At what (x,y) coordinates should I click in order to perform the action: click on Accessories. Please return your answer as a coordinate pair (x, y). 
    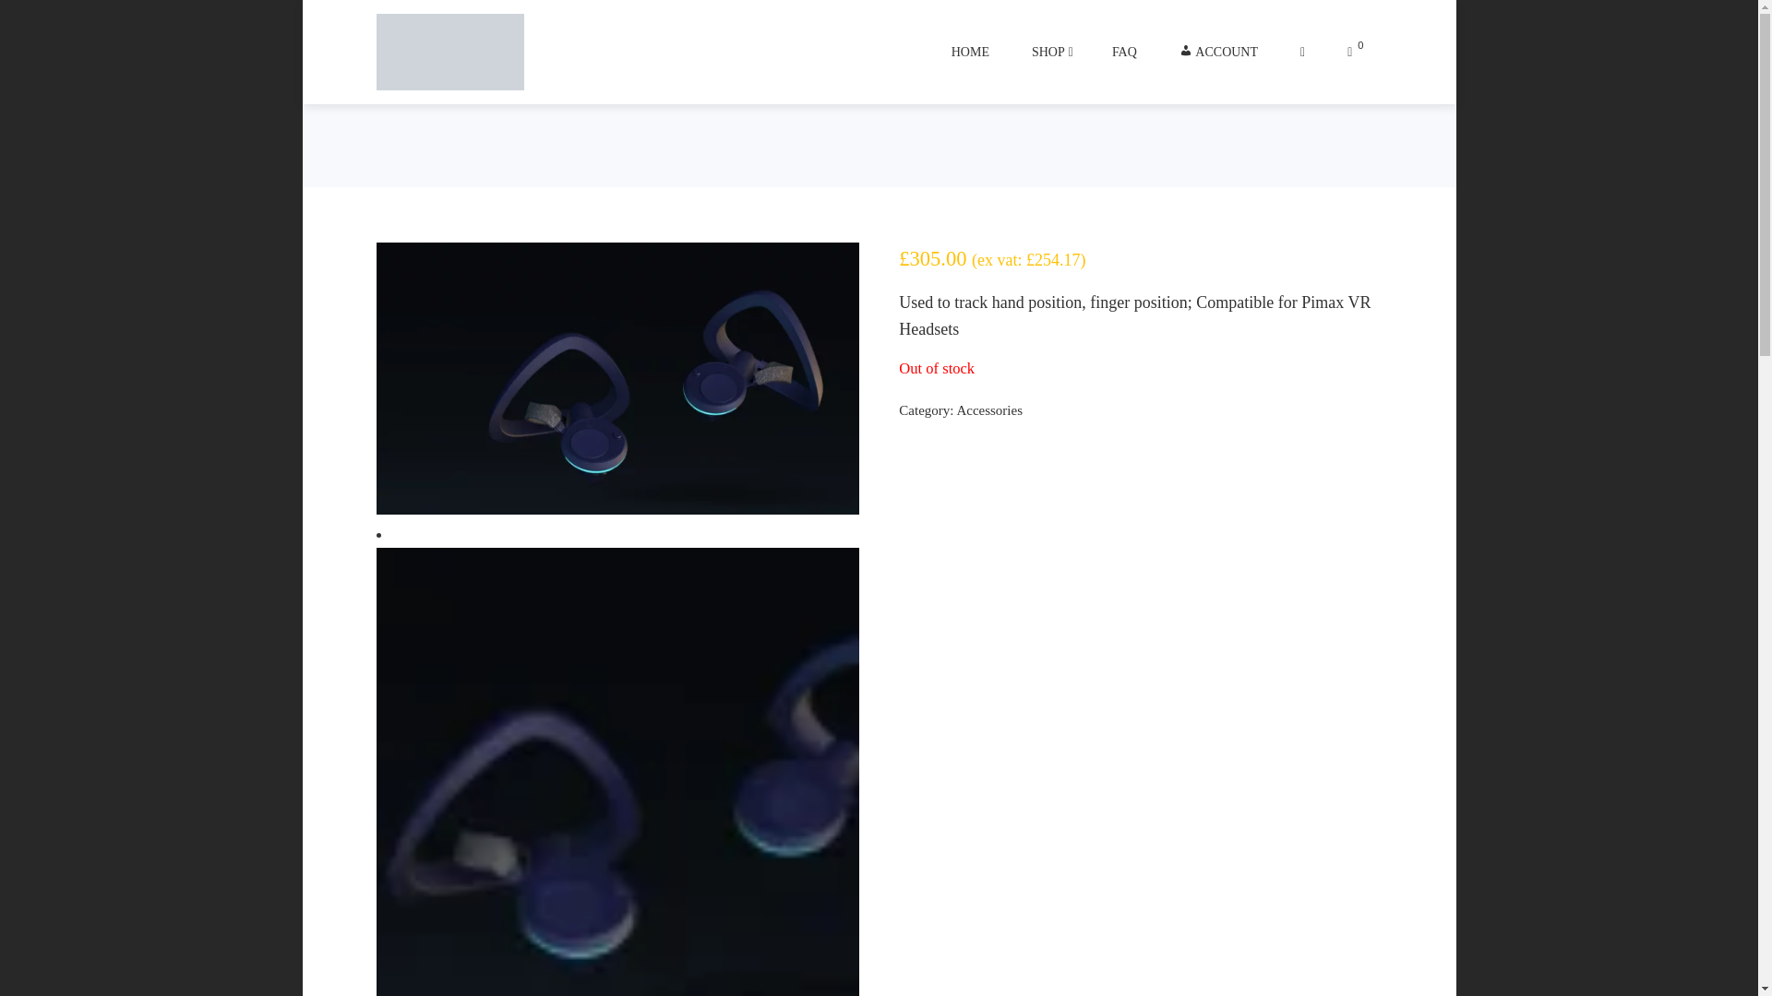
    Looking at the image, I should click on (989, 409).